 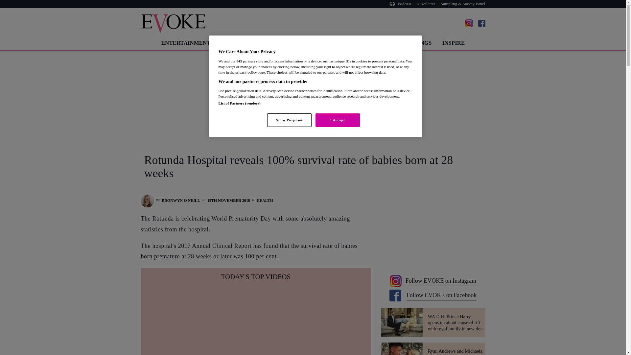 What do you see at coordinates (405, 4) in the screenshot?
I see `Podcast` at bounding box center [405, 4].